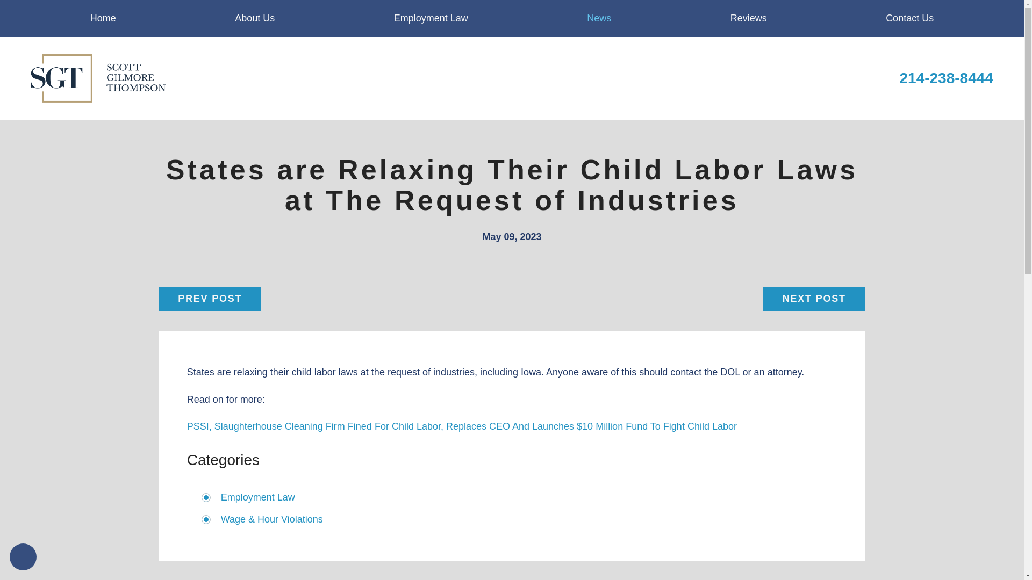 The width and height of the screenshot is (1032, 580). I want to click on Home, so click(103, 18).